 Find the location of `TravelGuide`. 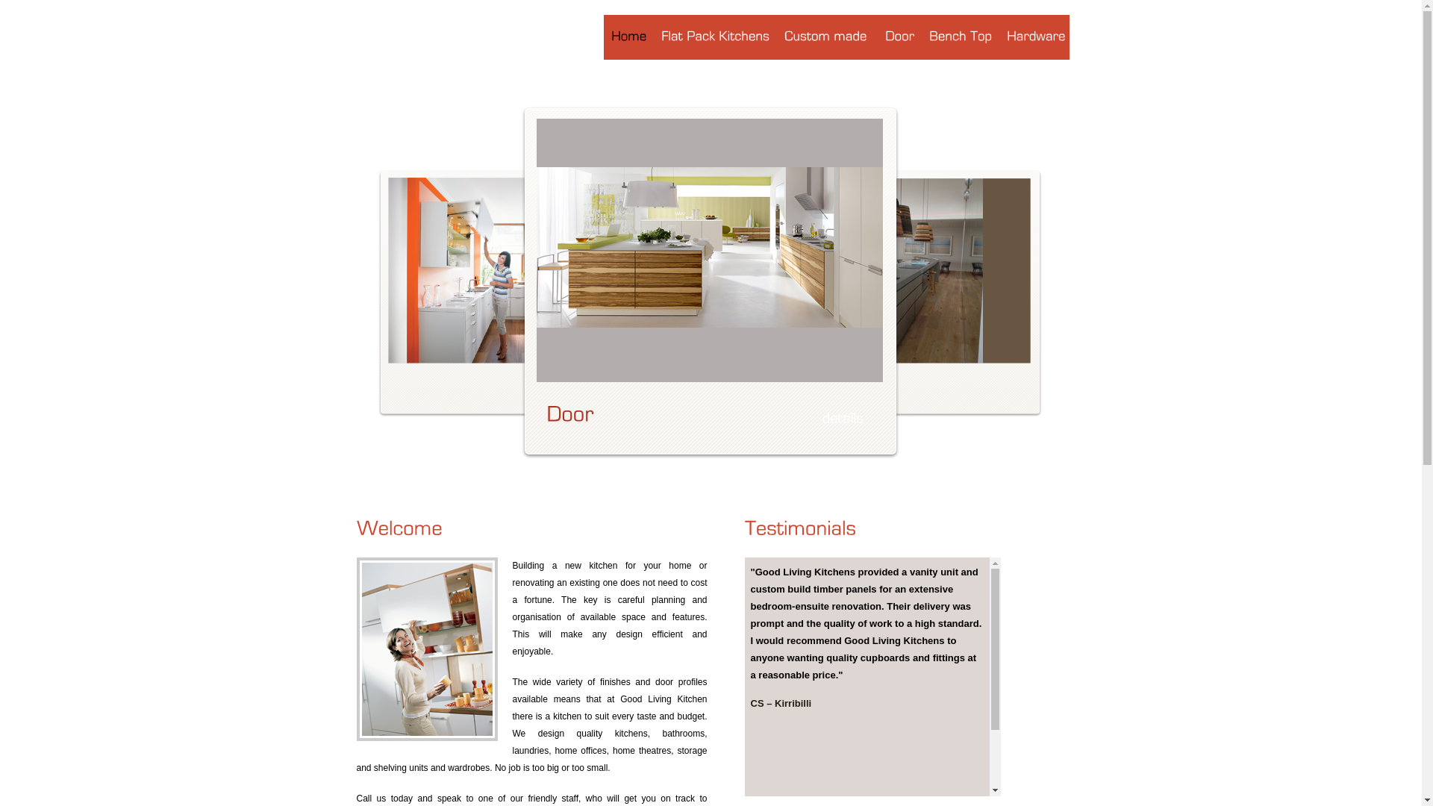

TravelGuide is located at coordinates (476, 39).